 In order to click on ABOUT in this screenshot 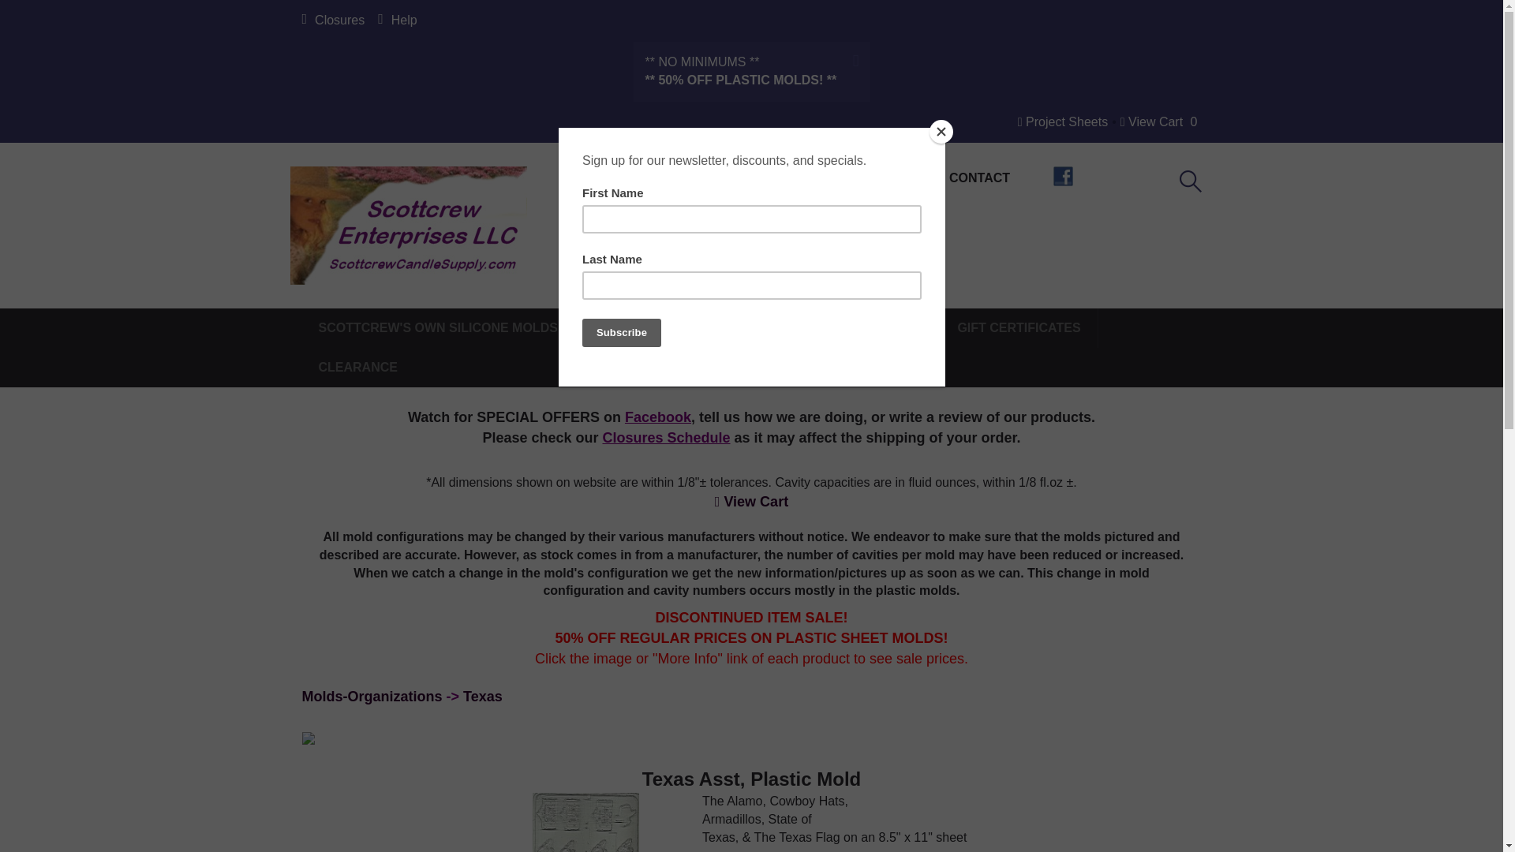, I will do `click(871, 177)`.